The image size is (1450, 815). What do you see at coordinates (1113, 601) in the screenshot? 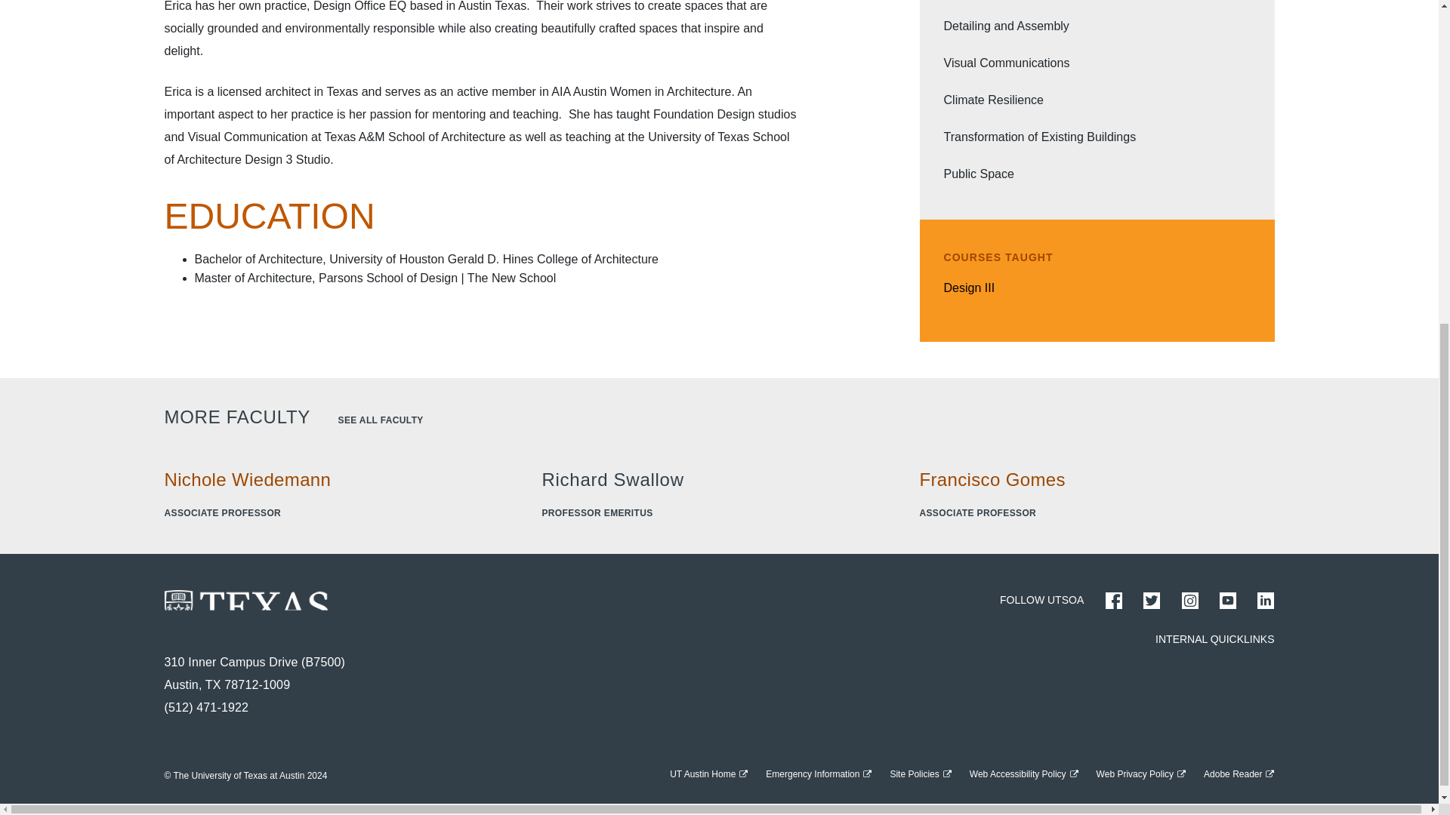
I see `FacebookFind us on Facebook` at bounding box center [1113, 601].